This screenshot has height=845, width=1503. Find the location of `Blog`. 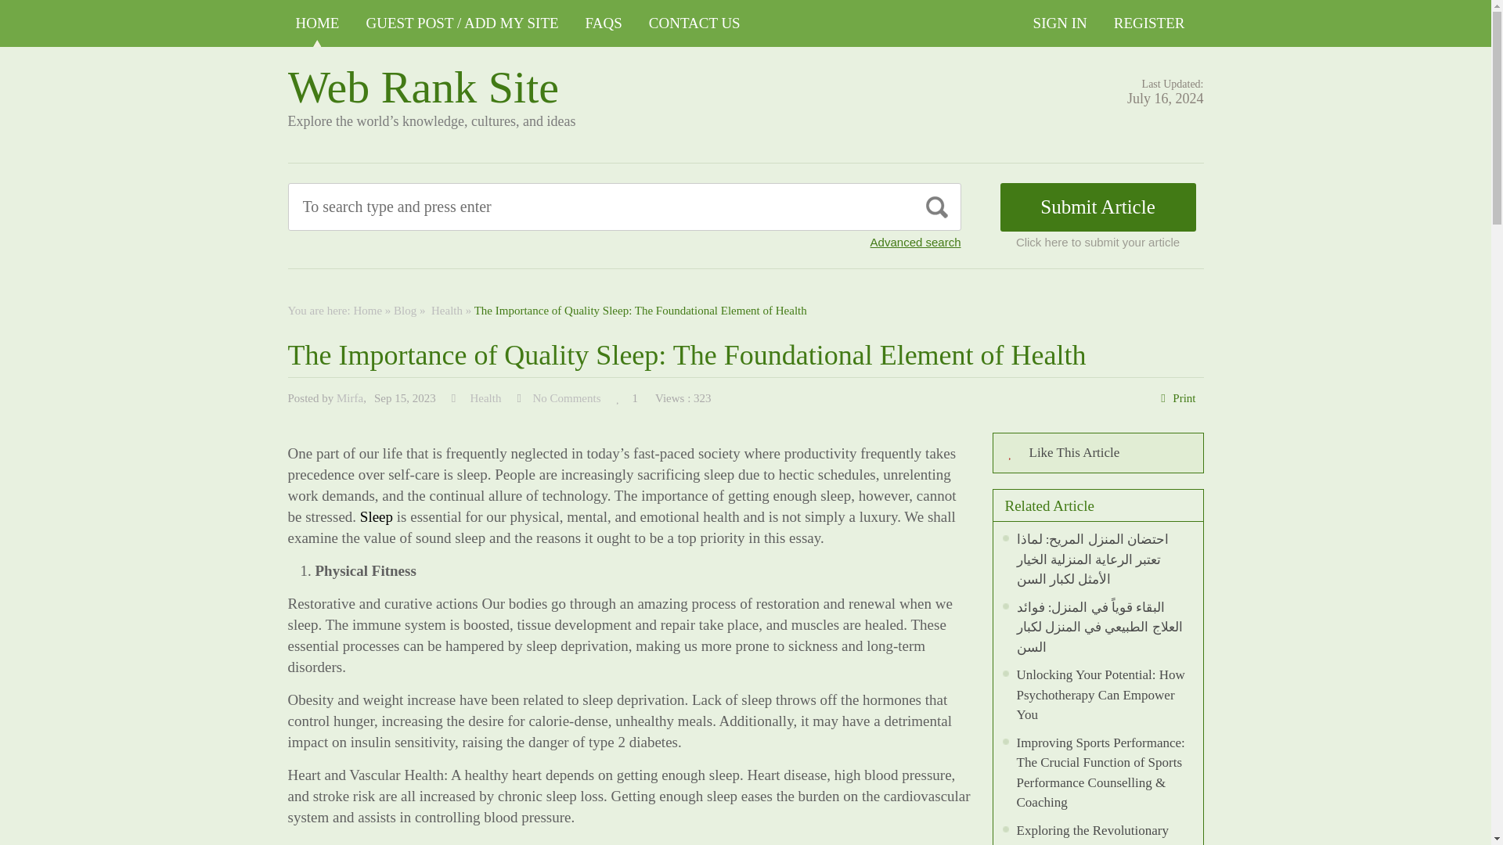

Blog is located at coordinates (405, 310).